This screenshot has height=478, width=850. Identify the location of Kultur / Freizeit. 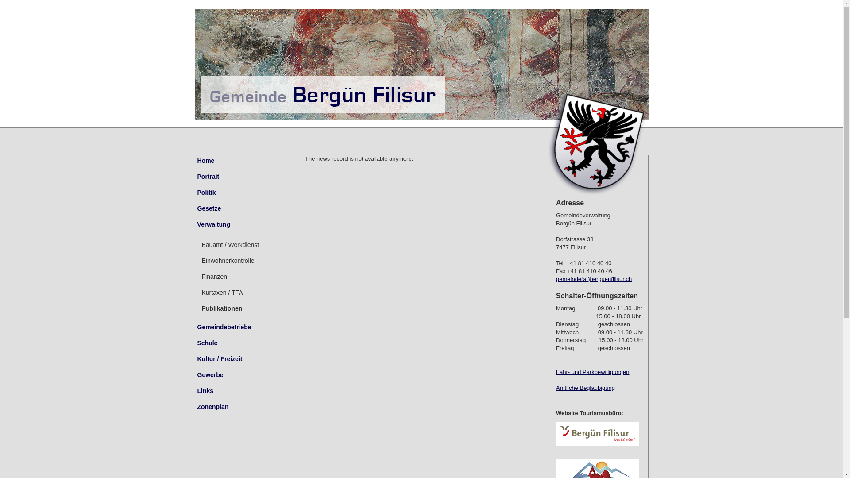
(243, 359).